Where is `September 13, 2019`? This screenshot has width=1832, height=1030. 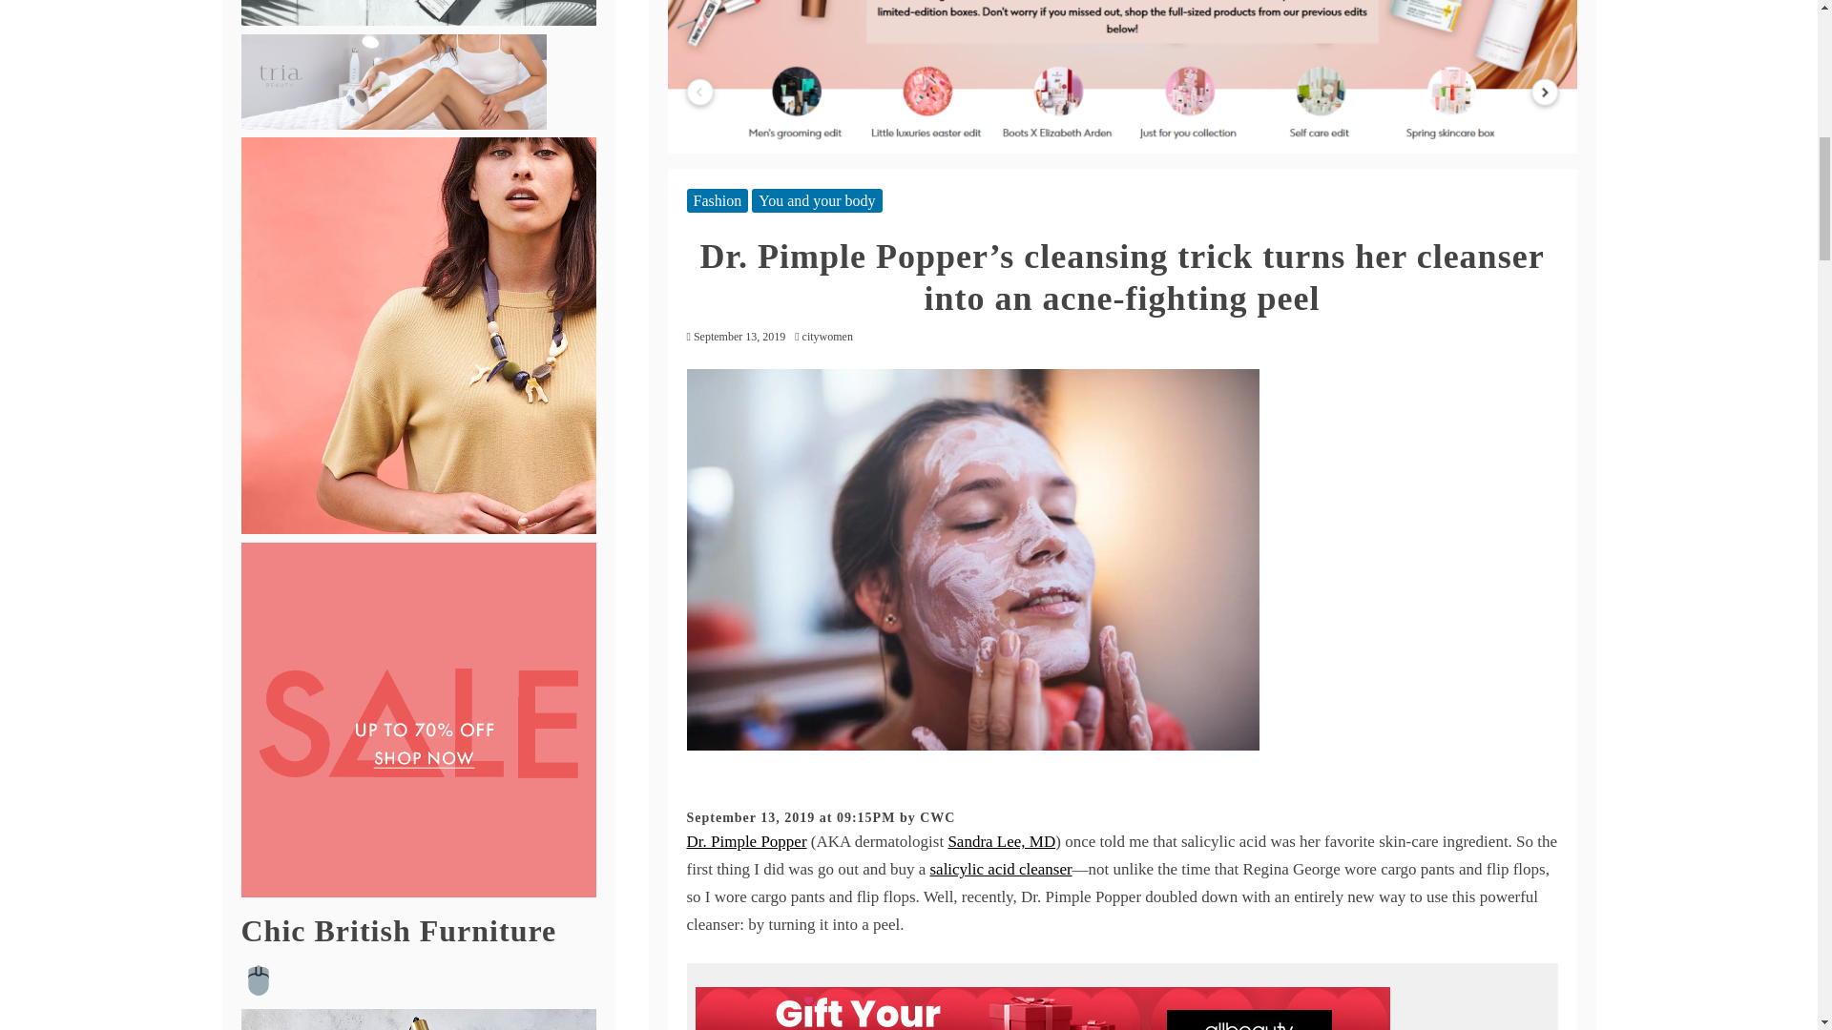
September 13, 2019 is located at coordinates (739, 336).